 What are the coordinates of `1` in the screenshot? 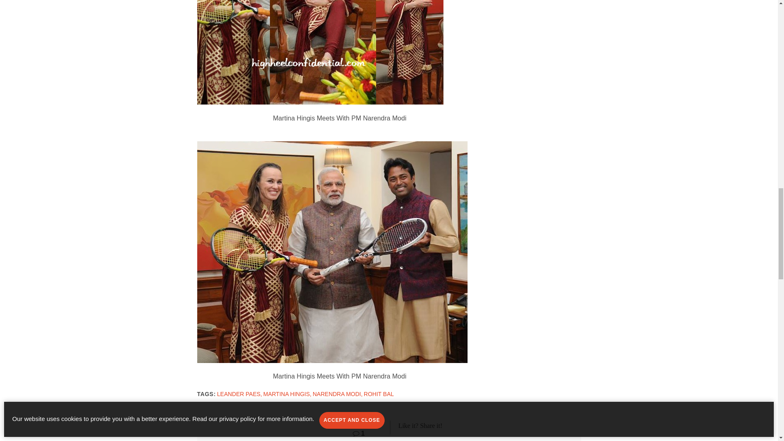 It's located at (359, 434).